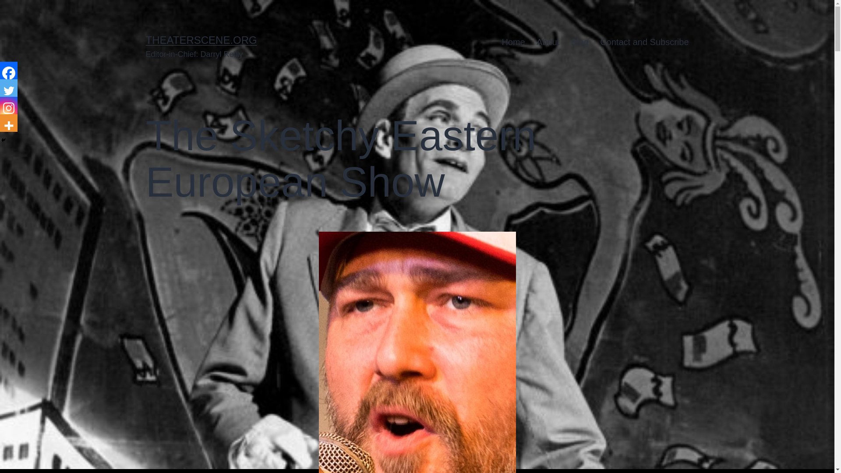 This screenshot has height=473, width=841. I want to click on More, so click(9, 123).